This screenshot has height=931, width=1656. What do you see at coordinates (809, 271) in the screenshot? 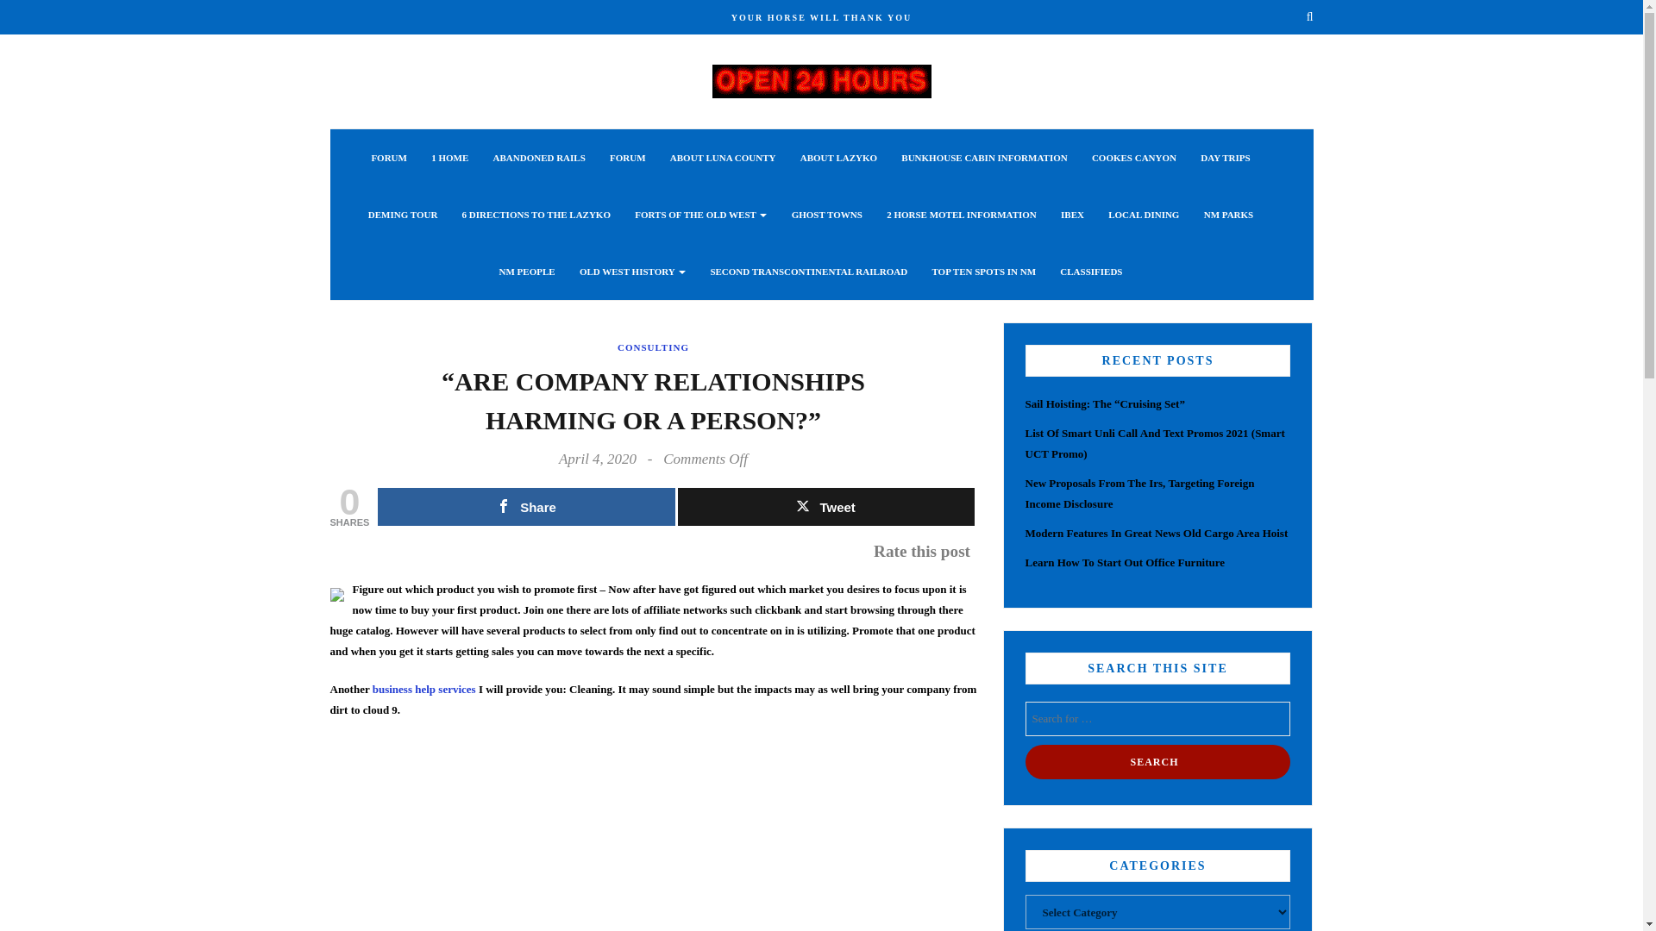
I see `SECOND TRANSCONTINENTAL RAILROAD` at bounding box center [809, 271].